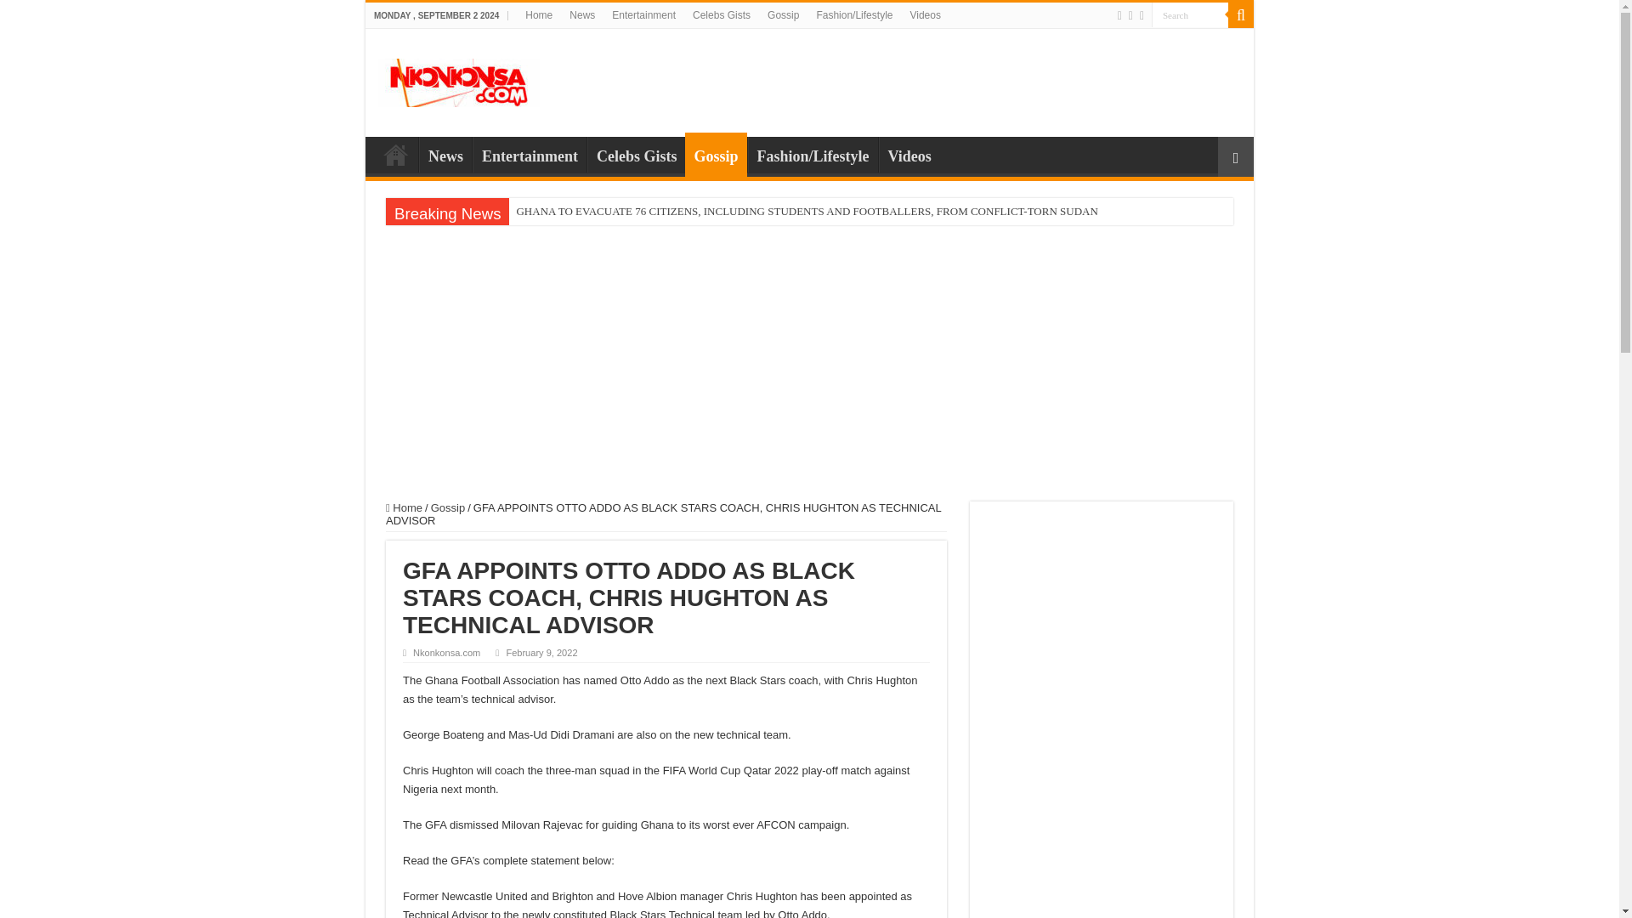 This screenshot has width=1632, height=918. Describe the element at coordinates (643, 15) in the screenshot. I see `Entertainment` at that location.